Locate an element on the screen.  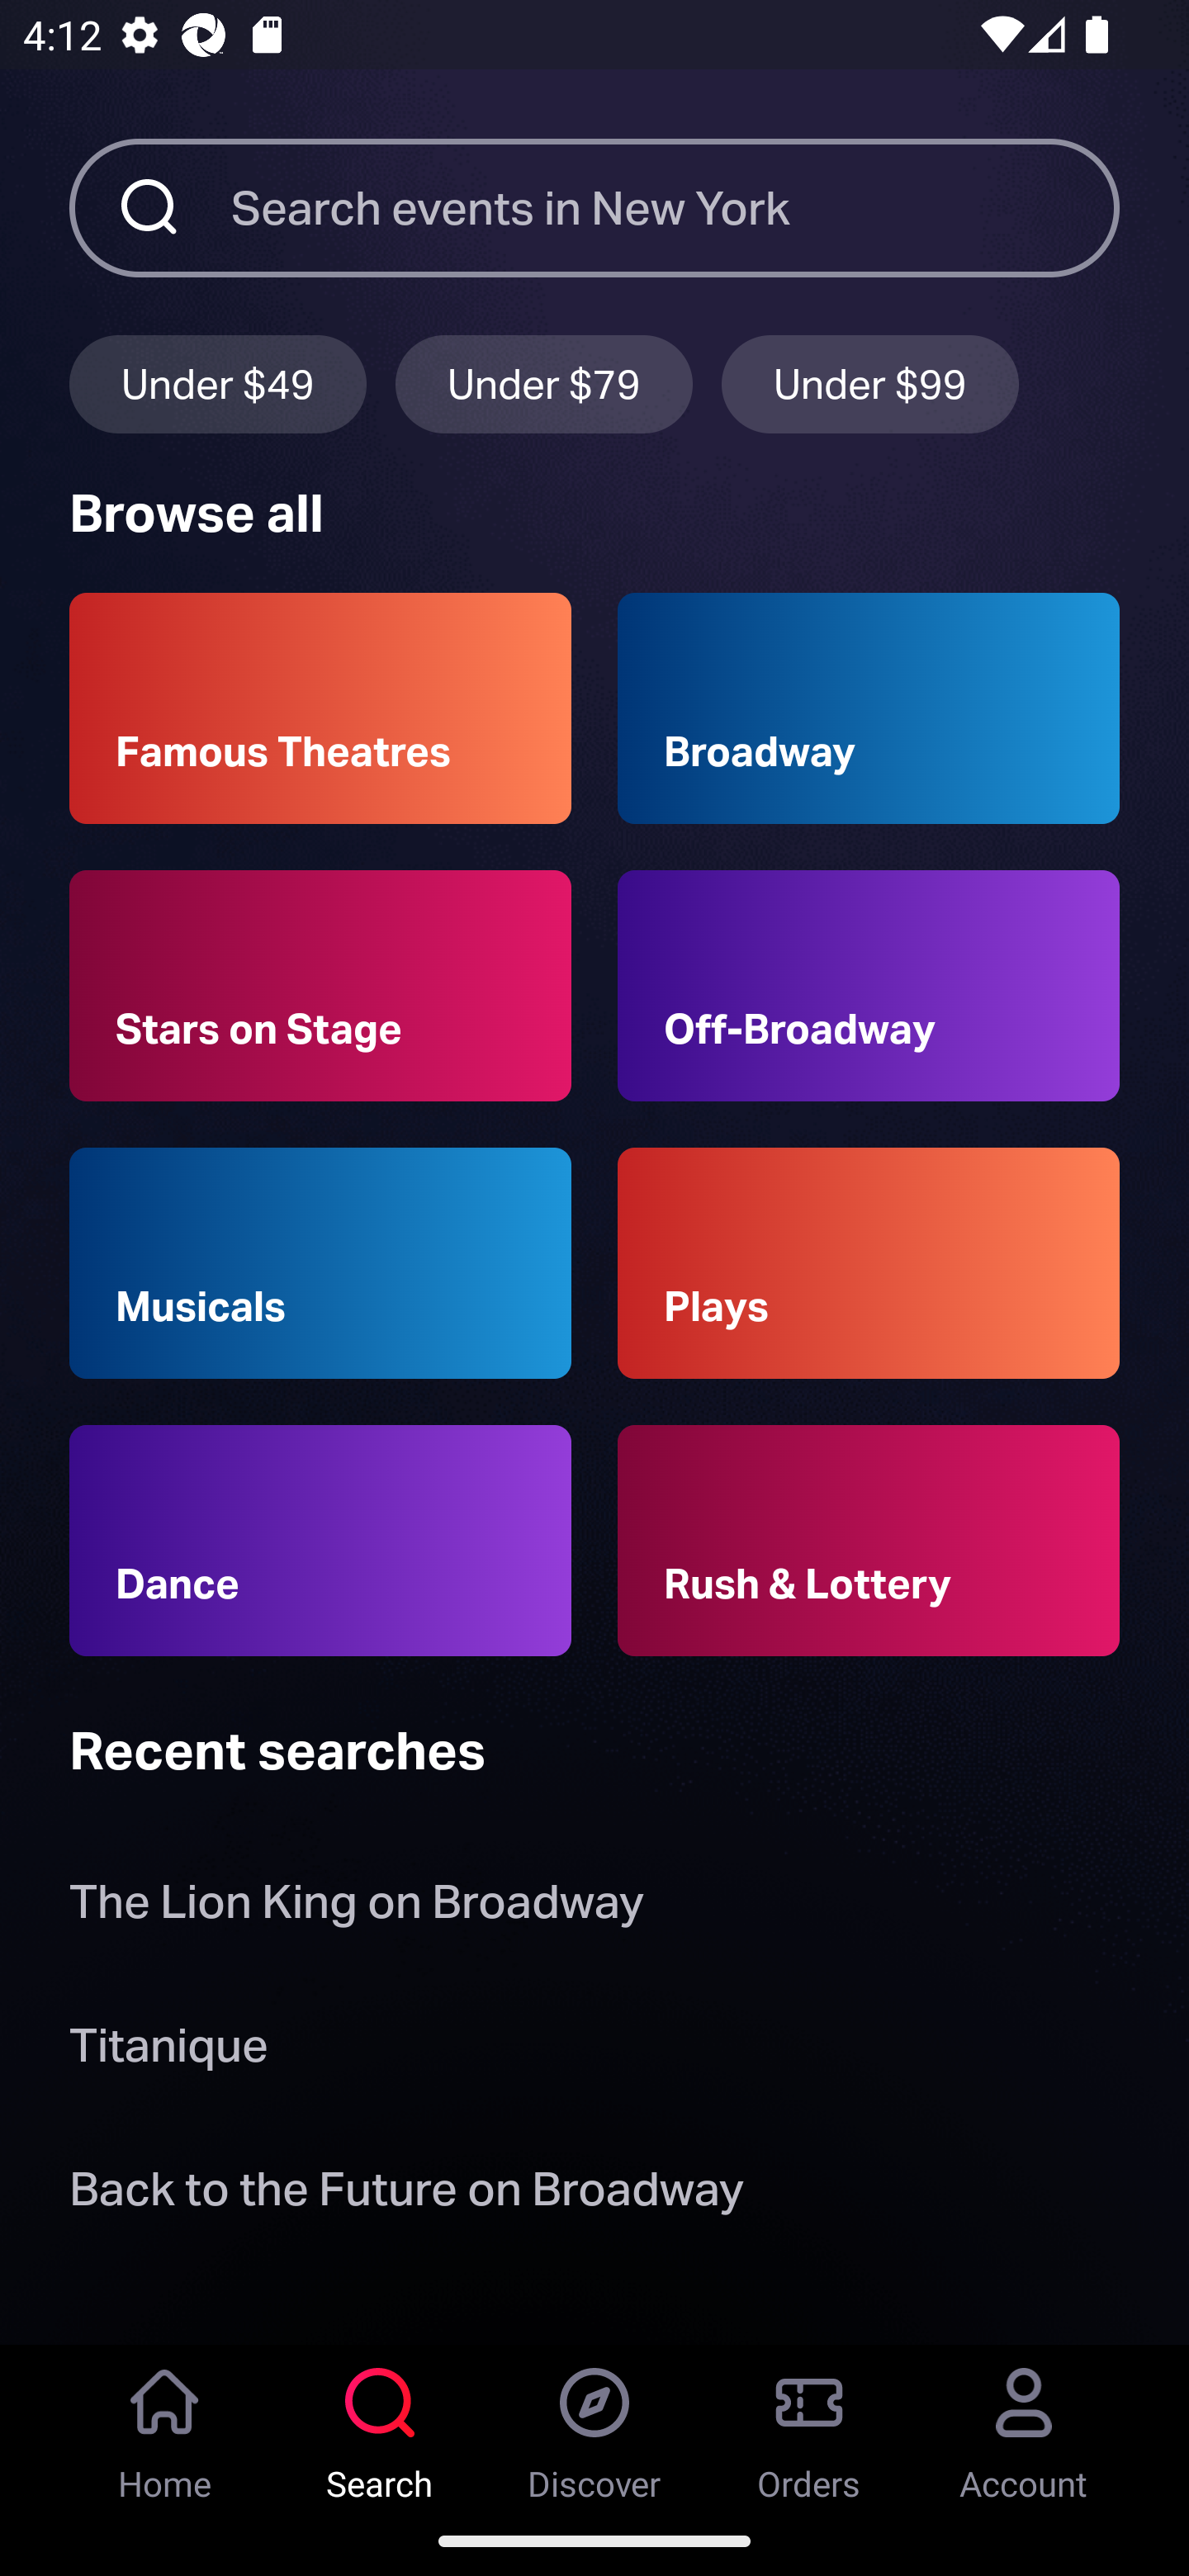
The Lion King on Broadway is located at coordinates (357, 1909).